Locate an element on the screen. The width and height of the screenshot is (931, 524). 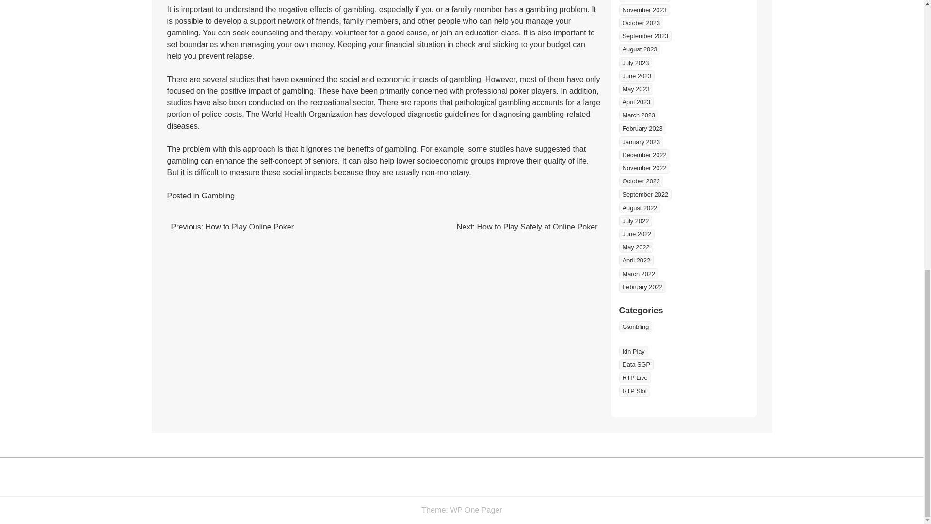
July 2023 is located at coordinates (635, 63).